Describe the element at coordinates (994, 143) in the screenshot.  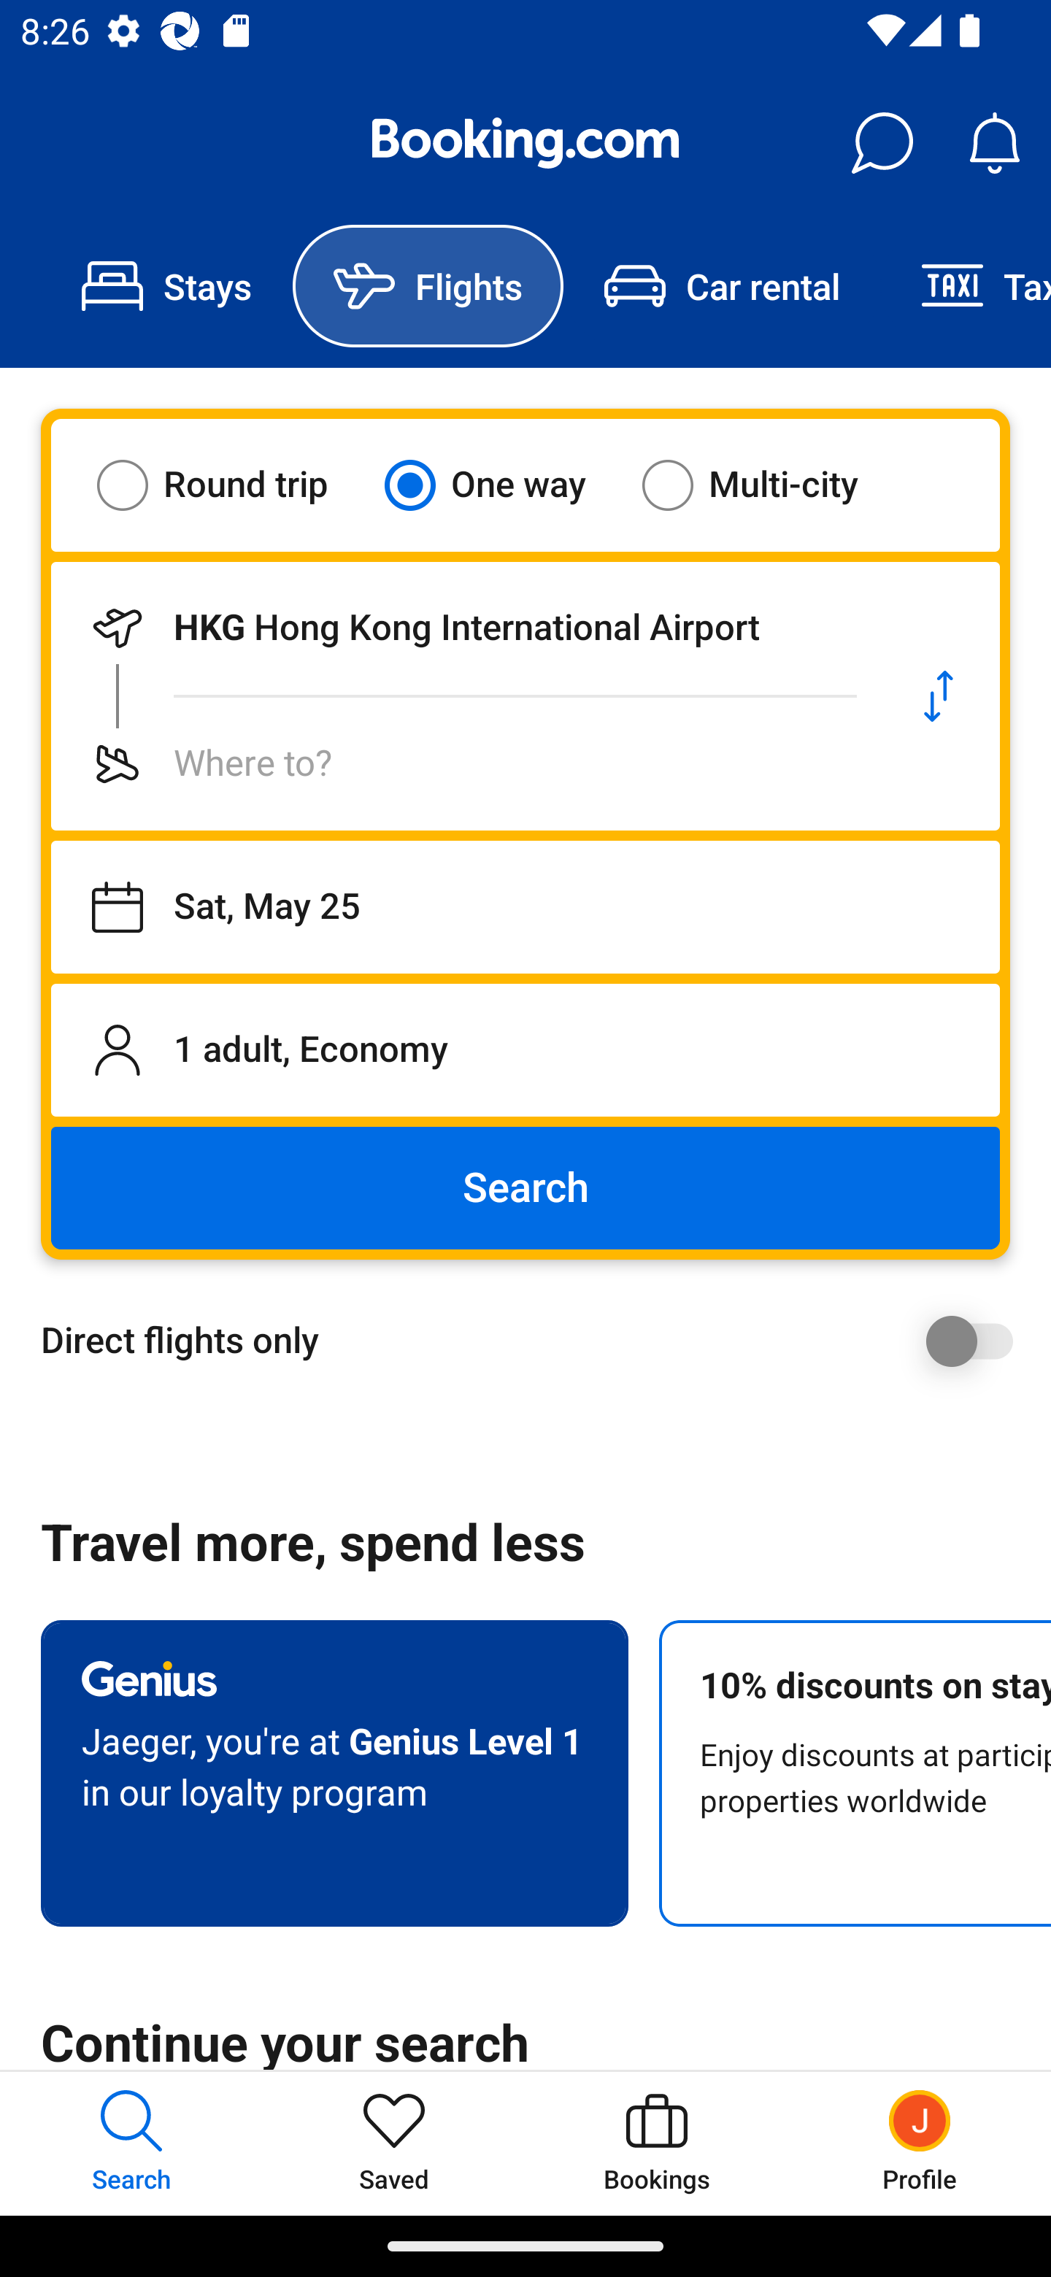
I see `Notifications` at that location.